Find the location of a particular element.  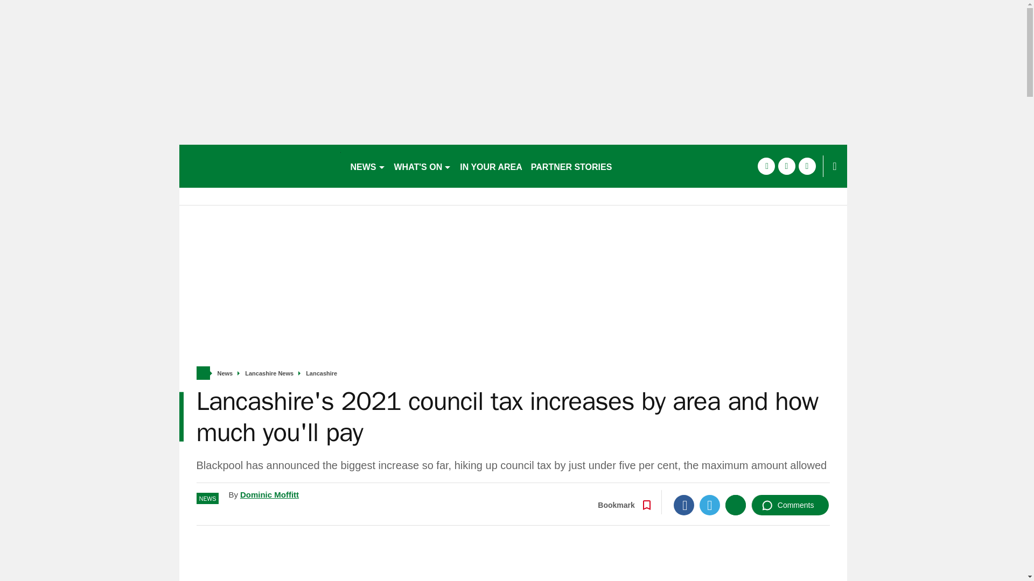

Comments is located at coordinates (790, 505).